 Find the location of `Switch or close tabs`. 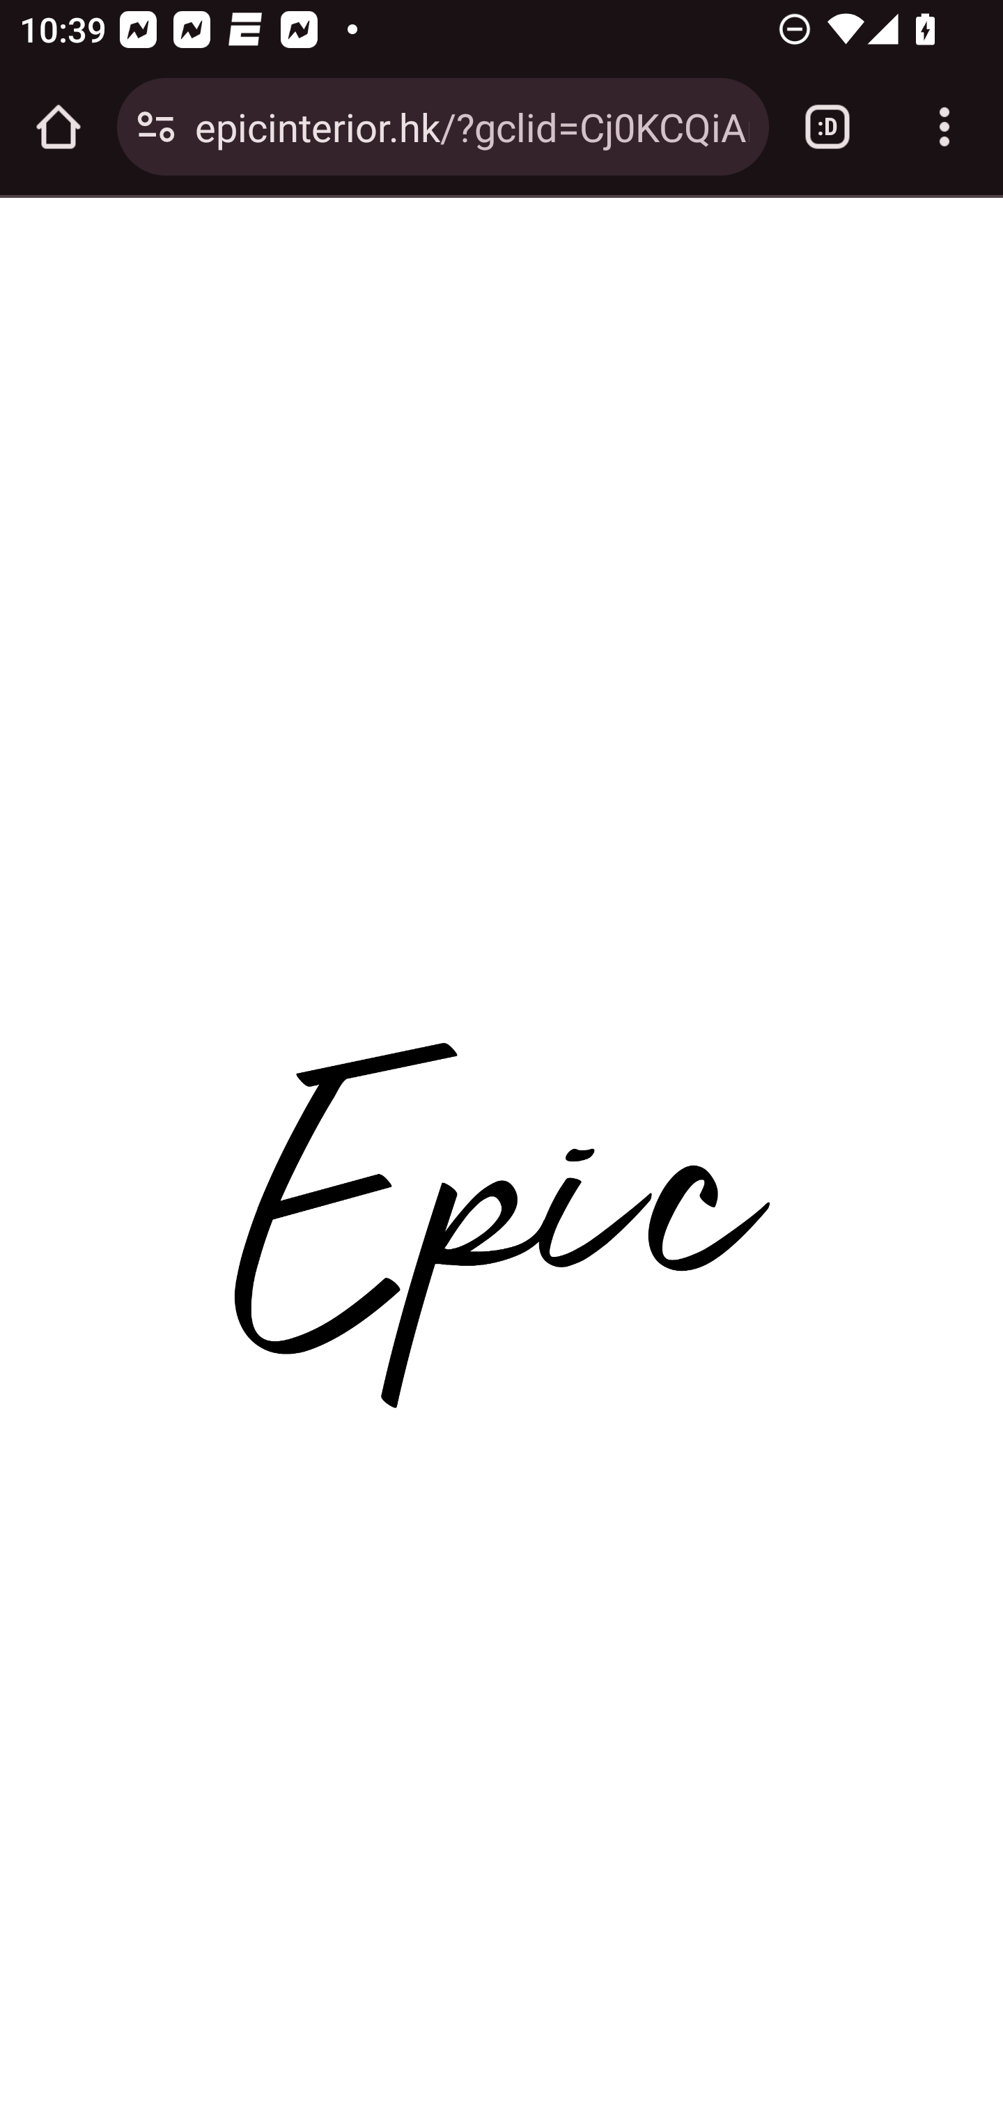

Switch or close tabs is located at coordinates (827, 127).